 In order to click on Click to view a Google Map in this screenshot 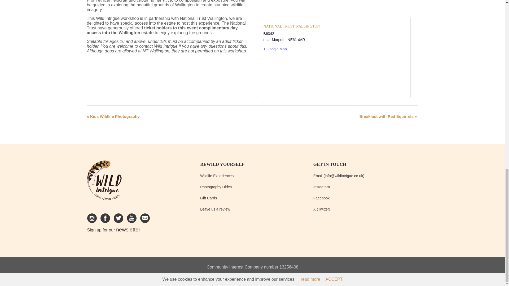, I will do `click(296, 49)`.